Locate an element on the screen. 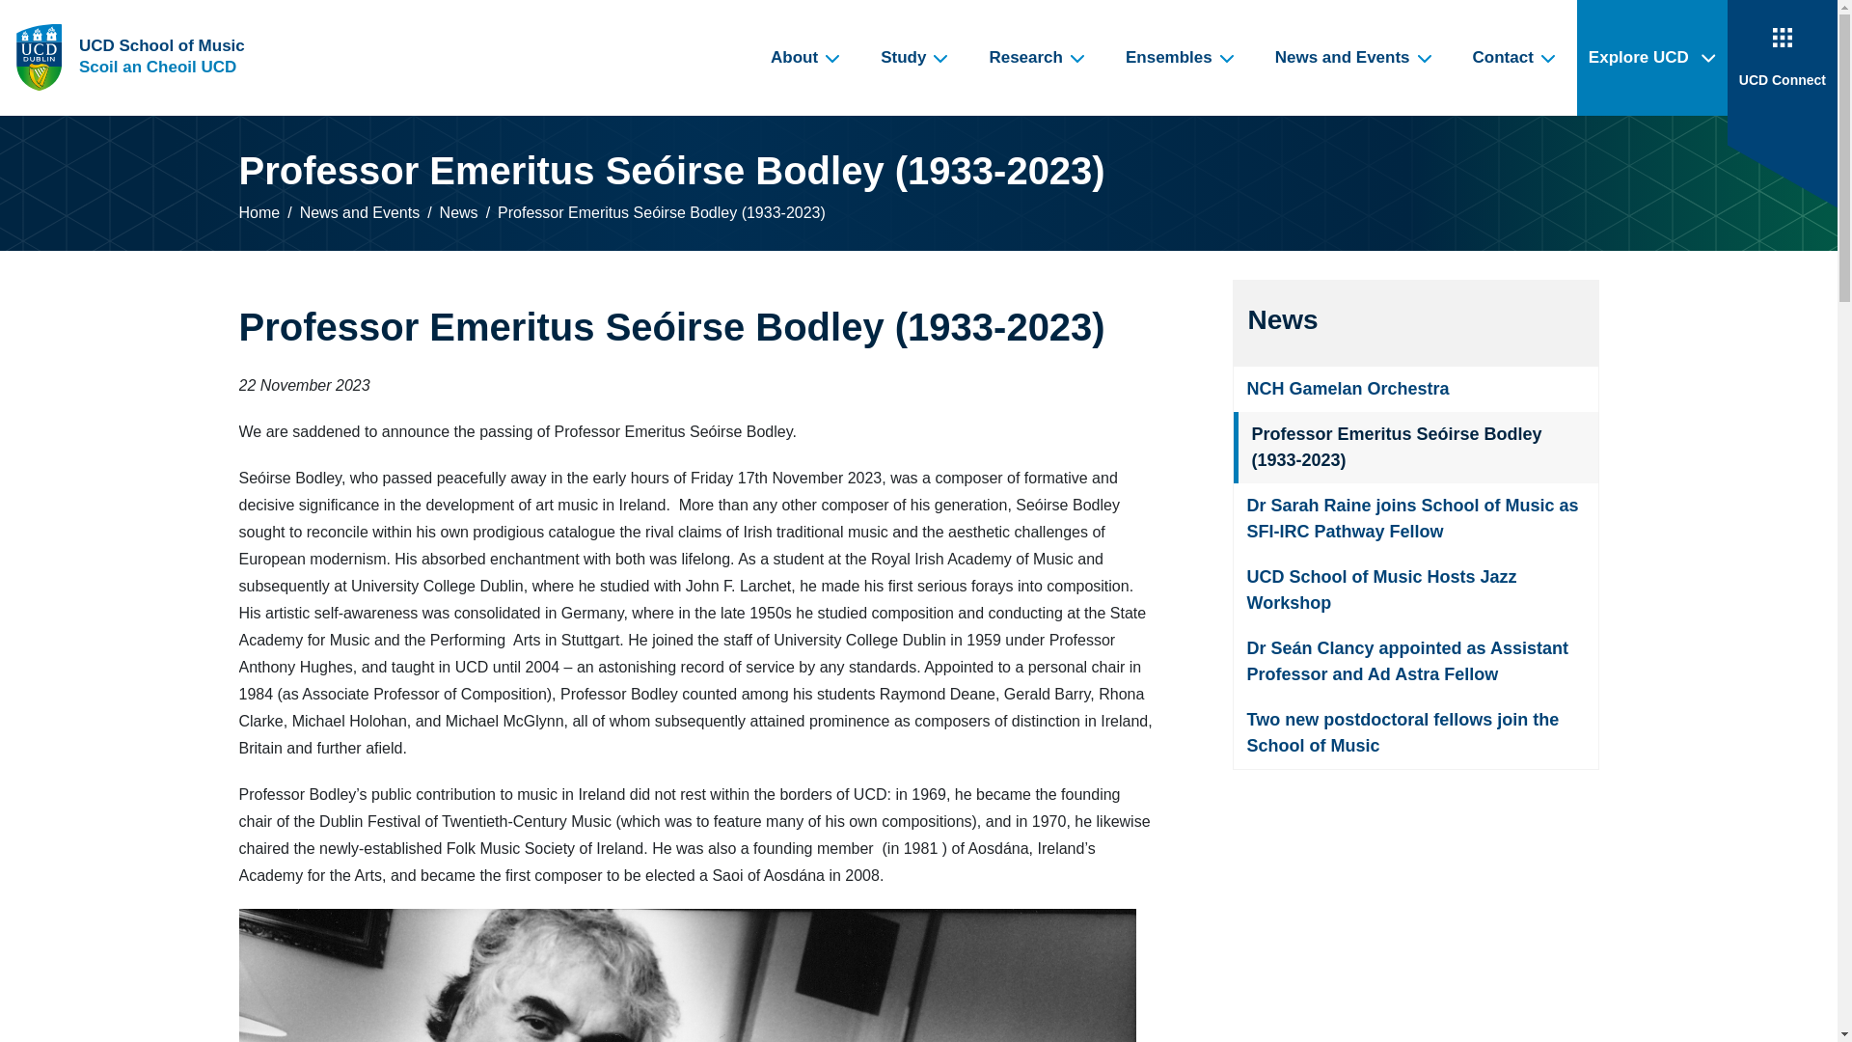 Image resolution: width=1852 pixels, height=1042 pixels. News and Events is located at coordinates (1515, 58).